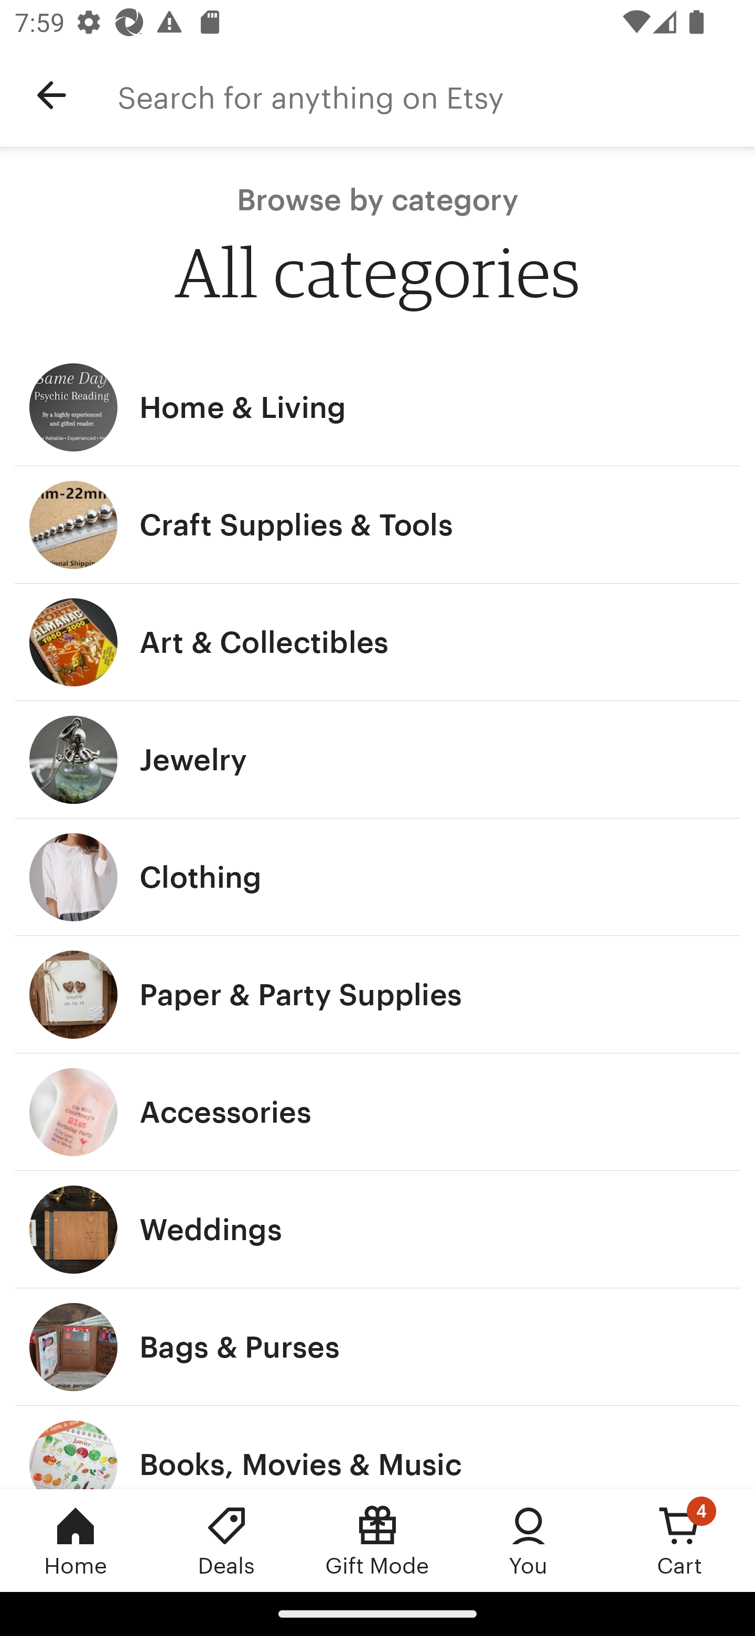  I want to click on Books, Movies & Music, so click(377, 1447).